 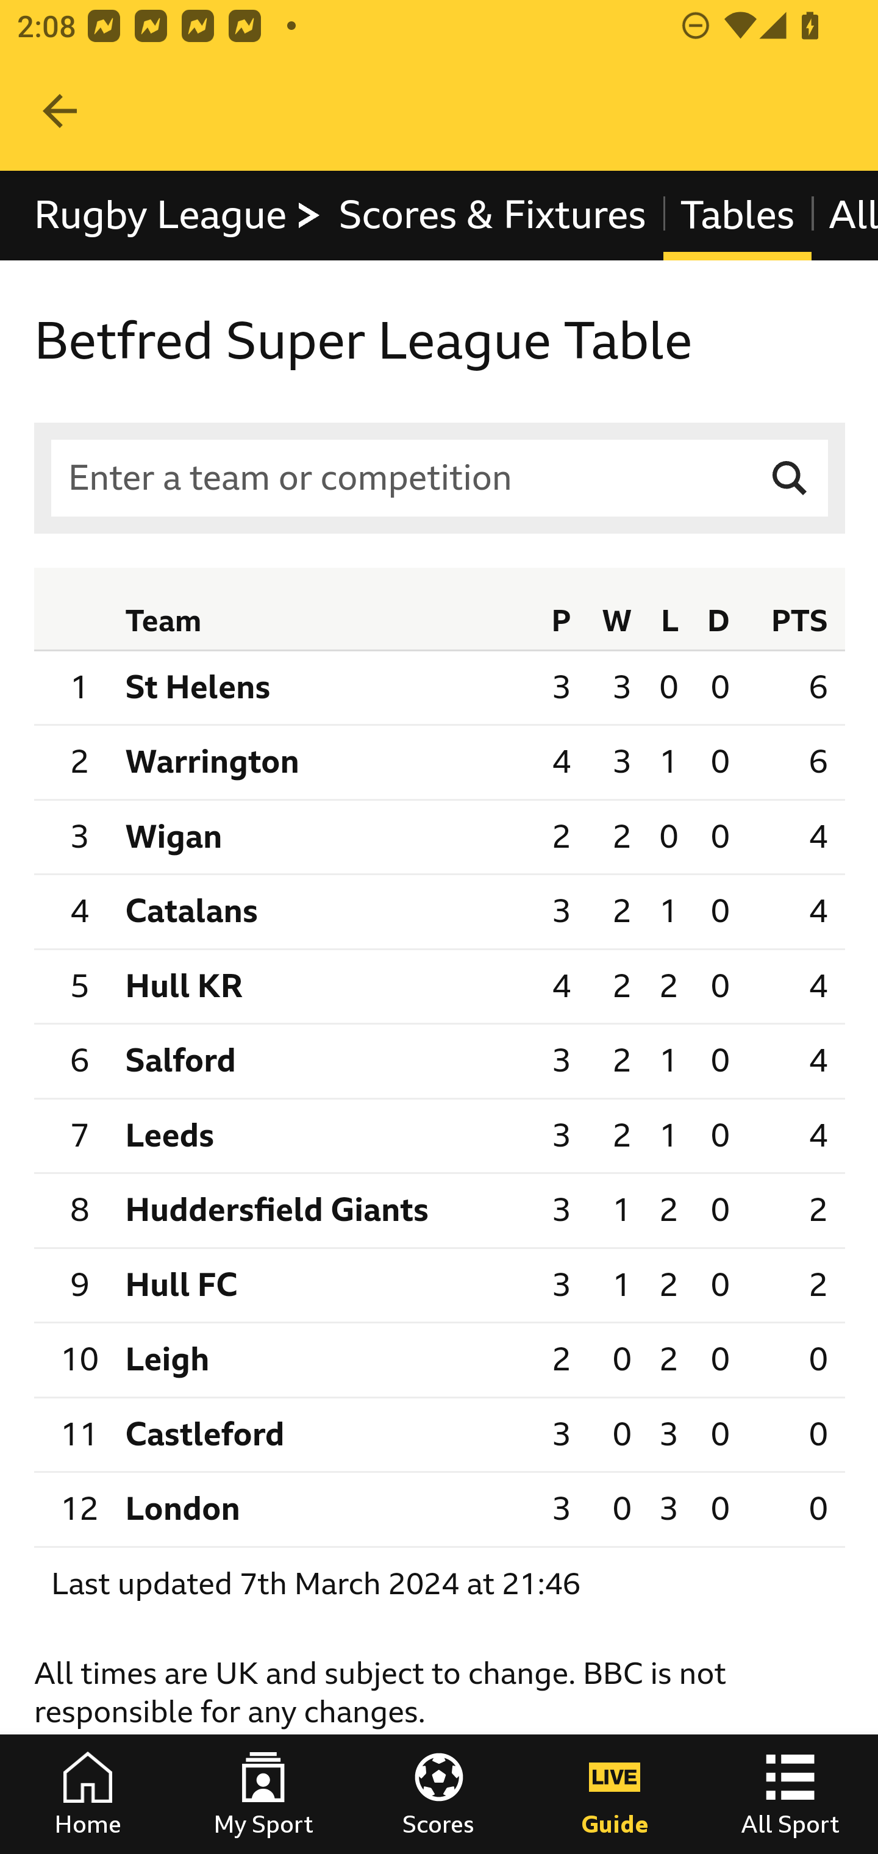 I want to click on Tables, so click(x=737, y=215).